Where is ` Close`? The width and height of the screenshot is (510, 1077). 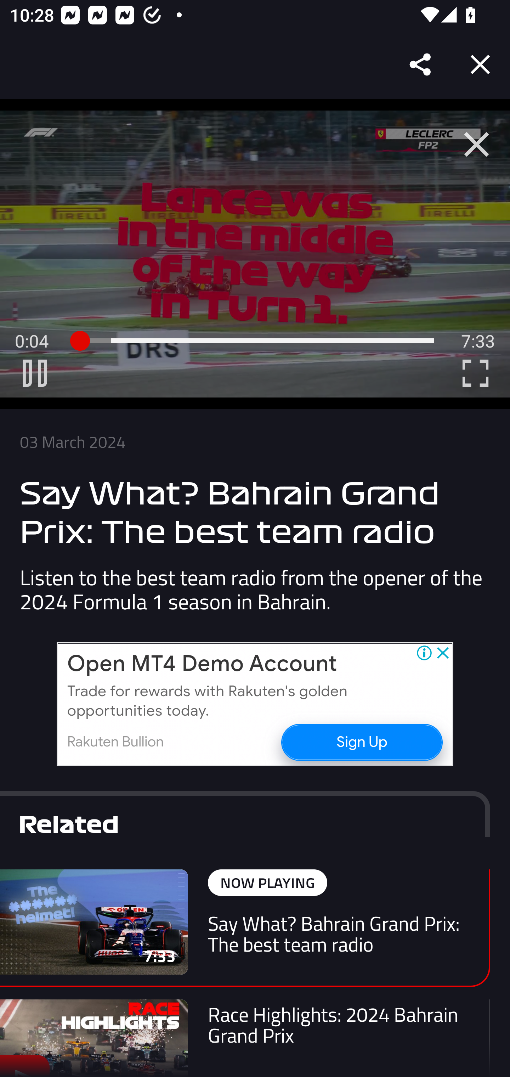  Close is located at coordinates (476, 145).